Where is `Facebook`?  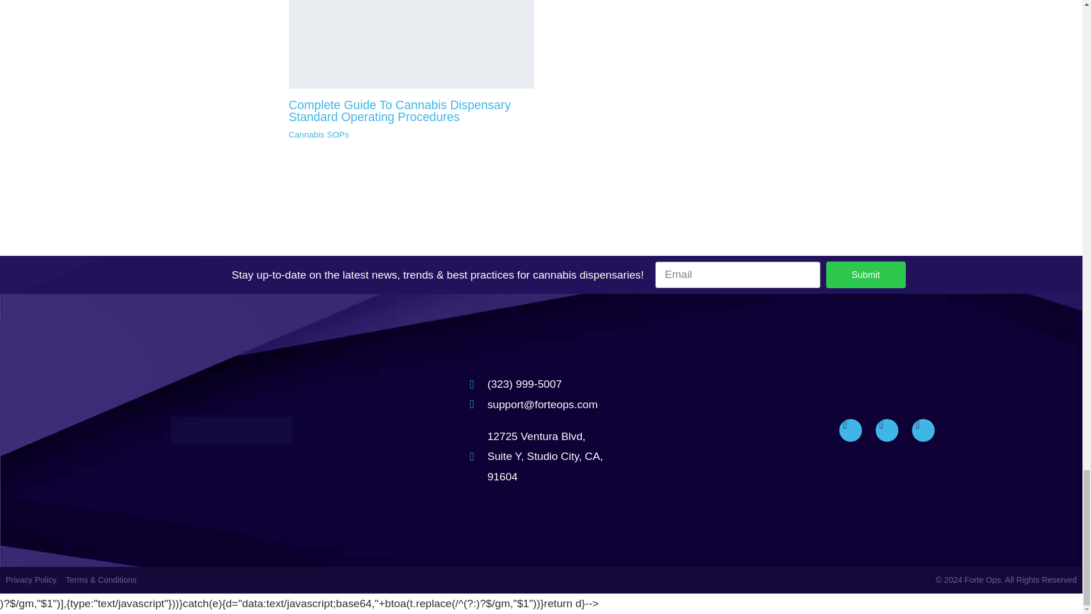 Facebook is located at coordinates (923, 430).